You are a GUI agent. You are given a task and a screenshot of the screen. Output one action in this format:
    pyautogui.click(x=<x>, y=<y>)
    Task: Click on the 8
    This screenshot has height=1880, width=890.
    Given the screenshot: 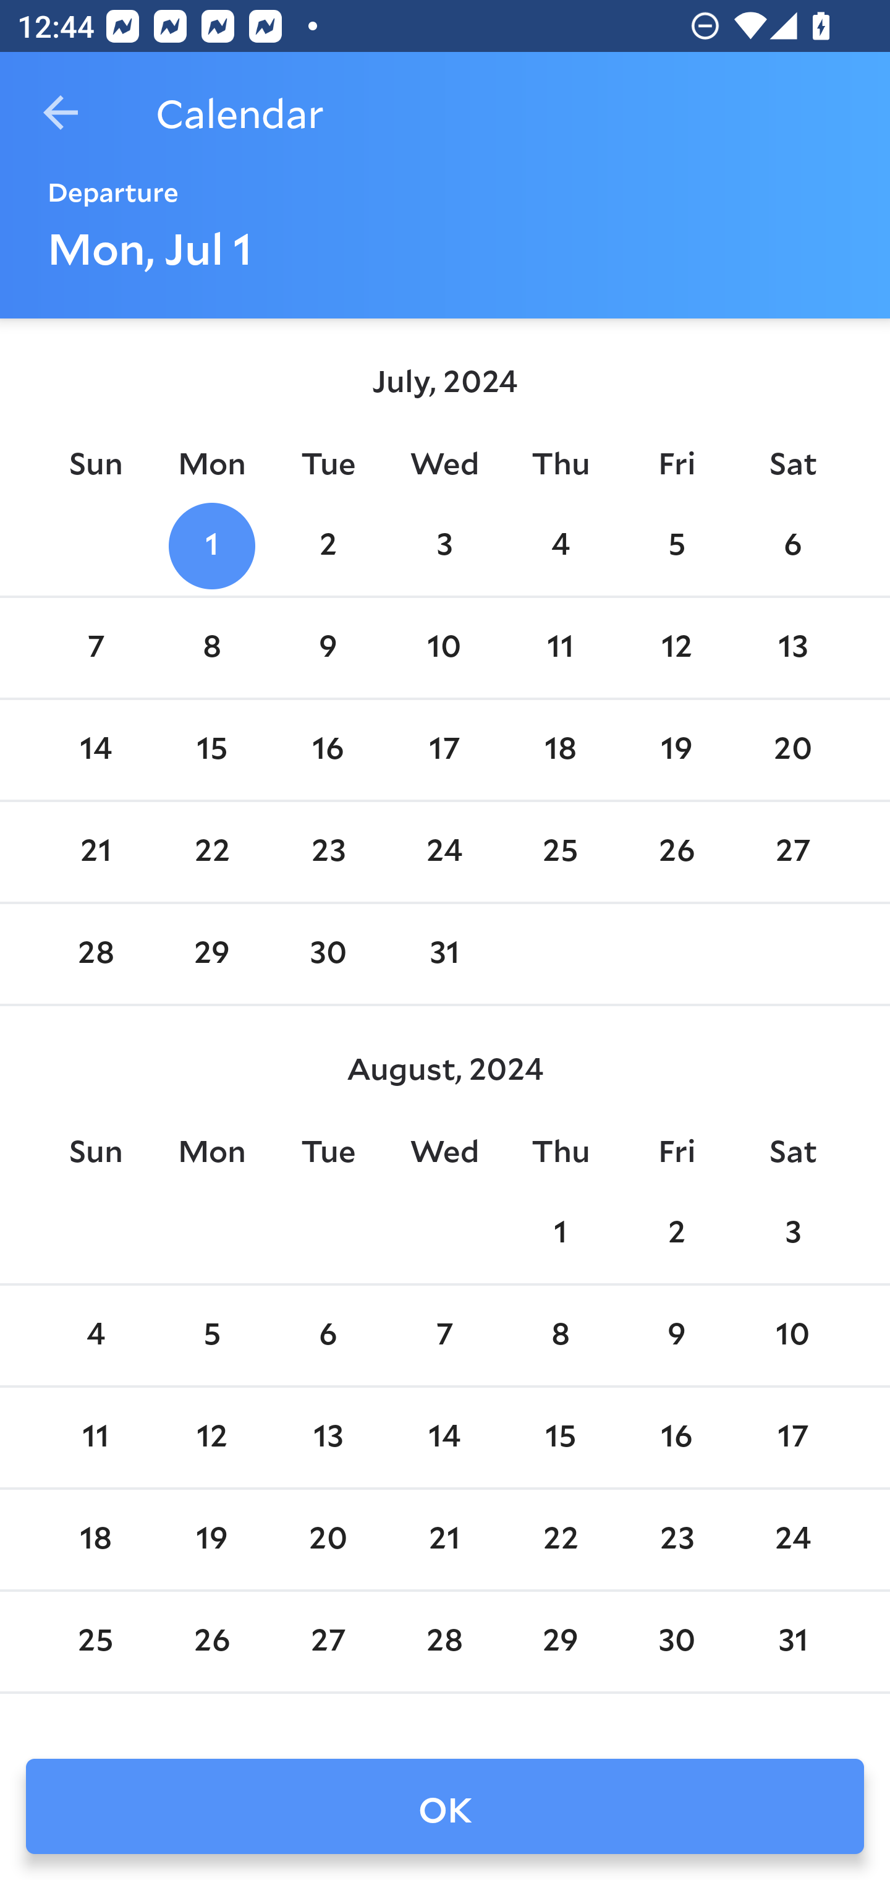 What is the action you would take?
    pyautogui.click(x=212, y=648)
    